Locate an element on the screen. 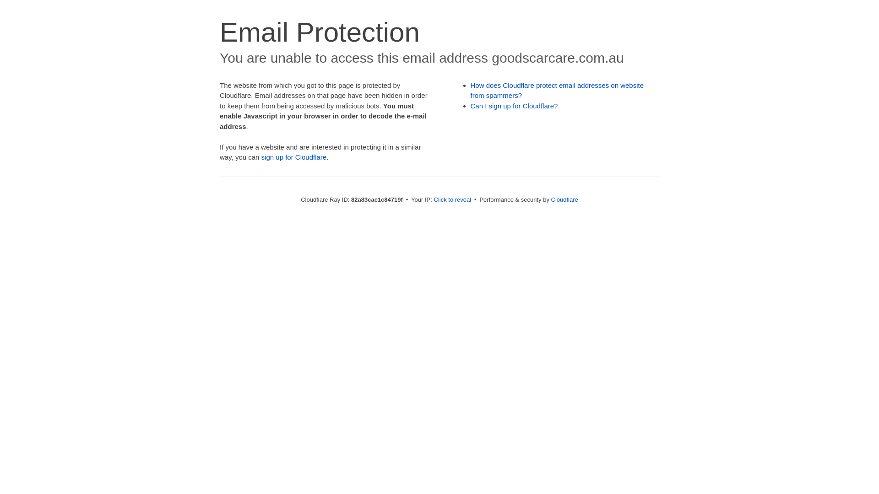 The image size is (879, 494). Can I sign up for Cloudflare? is located at coordinates (515, 106).